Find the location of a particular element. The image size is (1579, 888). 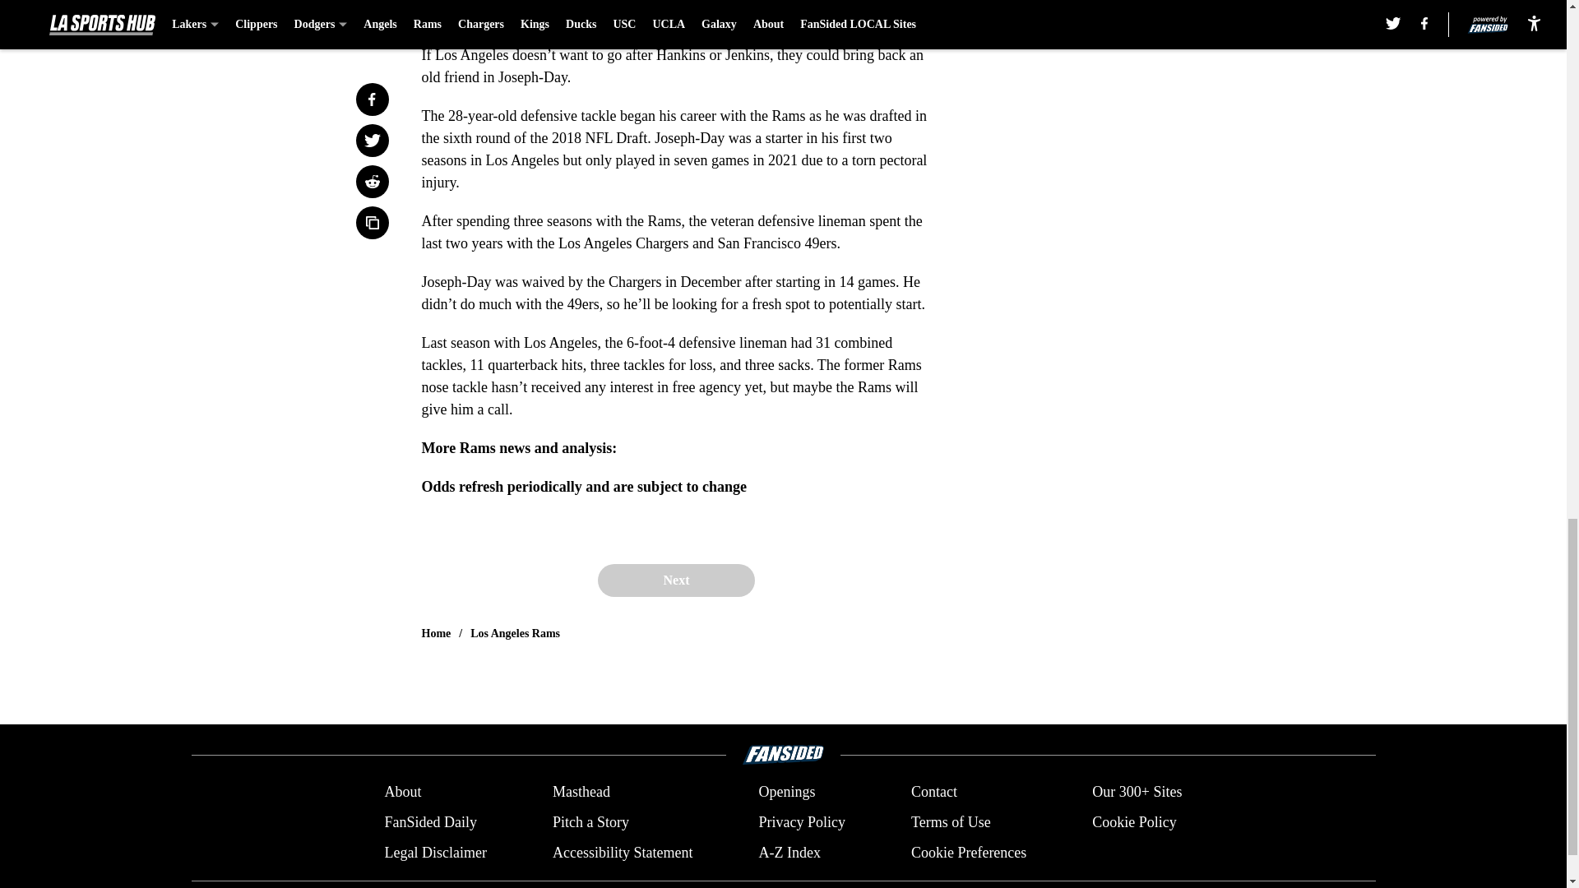

FanSided Daily is located at coordinates (429, 822).